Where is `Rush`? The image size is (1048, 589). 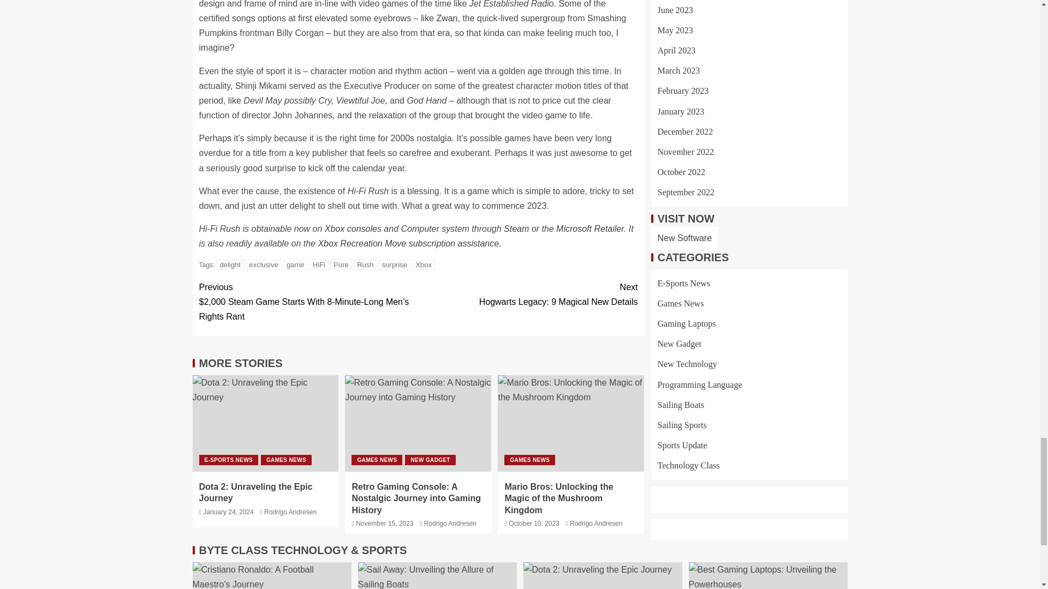
Rush is located at coordinates (365, 265).